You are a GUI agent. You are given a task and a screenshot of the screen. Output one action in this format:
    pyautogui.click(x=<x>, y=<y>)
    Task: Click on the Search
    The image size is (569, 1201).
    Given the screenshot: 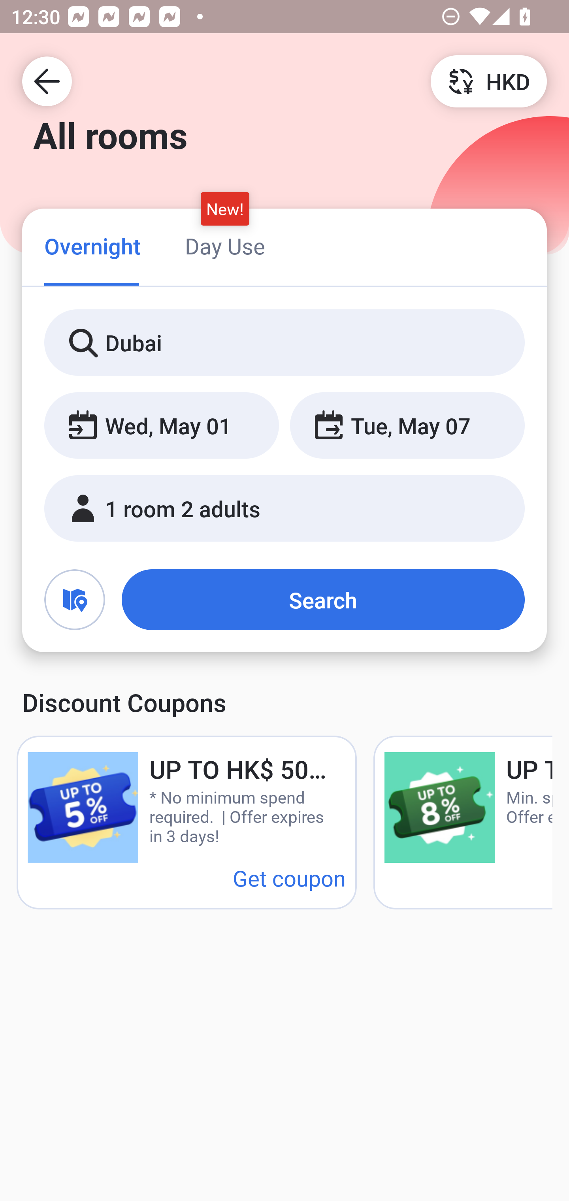 What is the action you would take?
    pyautogui.click(x=323, y=600)
    